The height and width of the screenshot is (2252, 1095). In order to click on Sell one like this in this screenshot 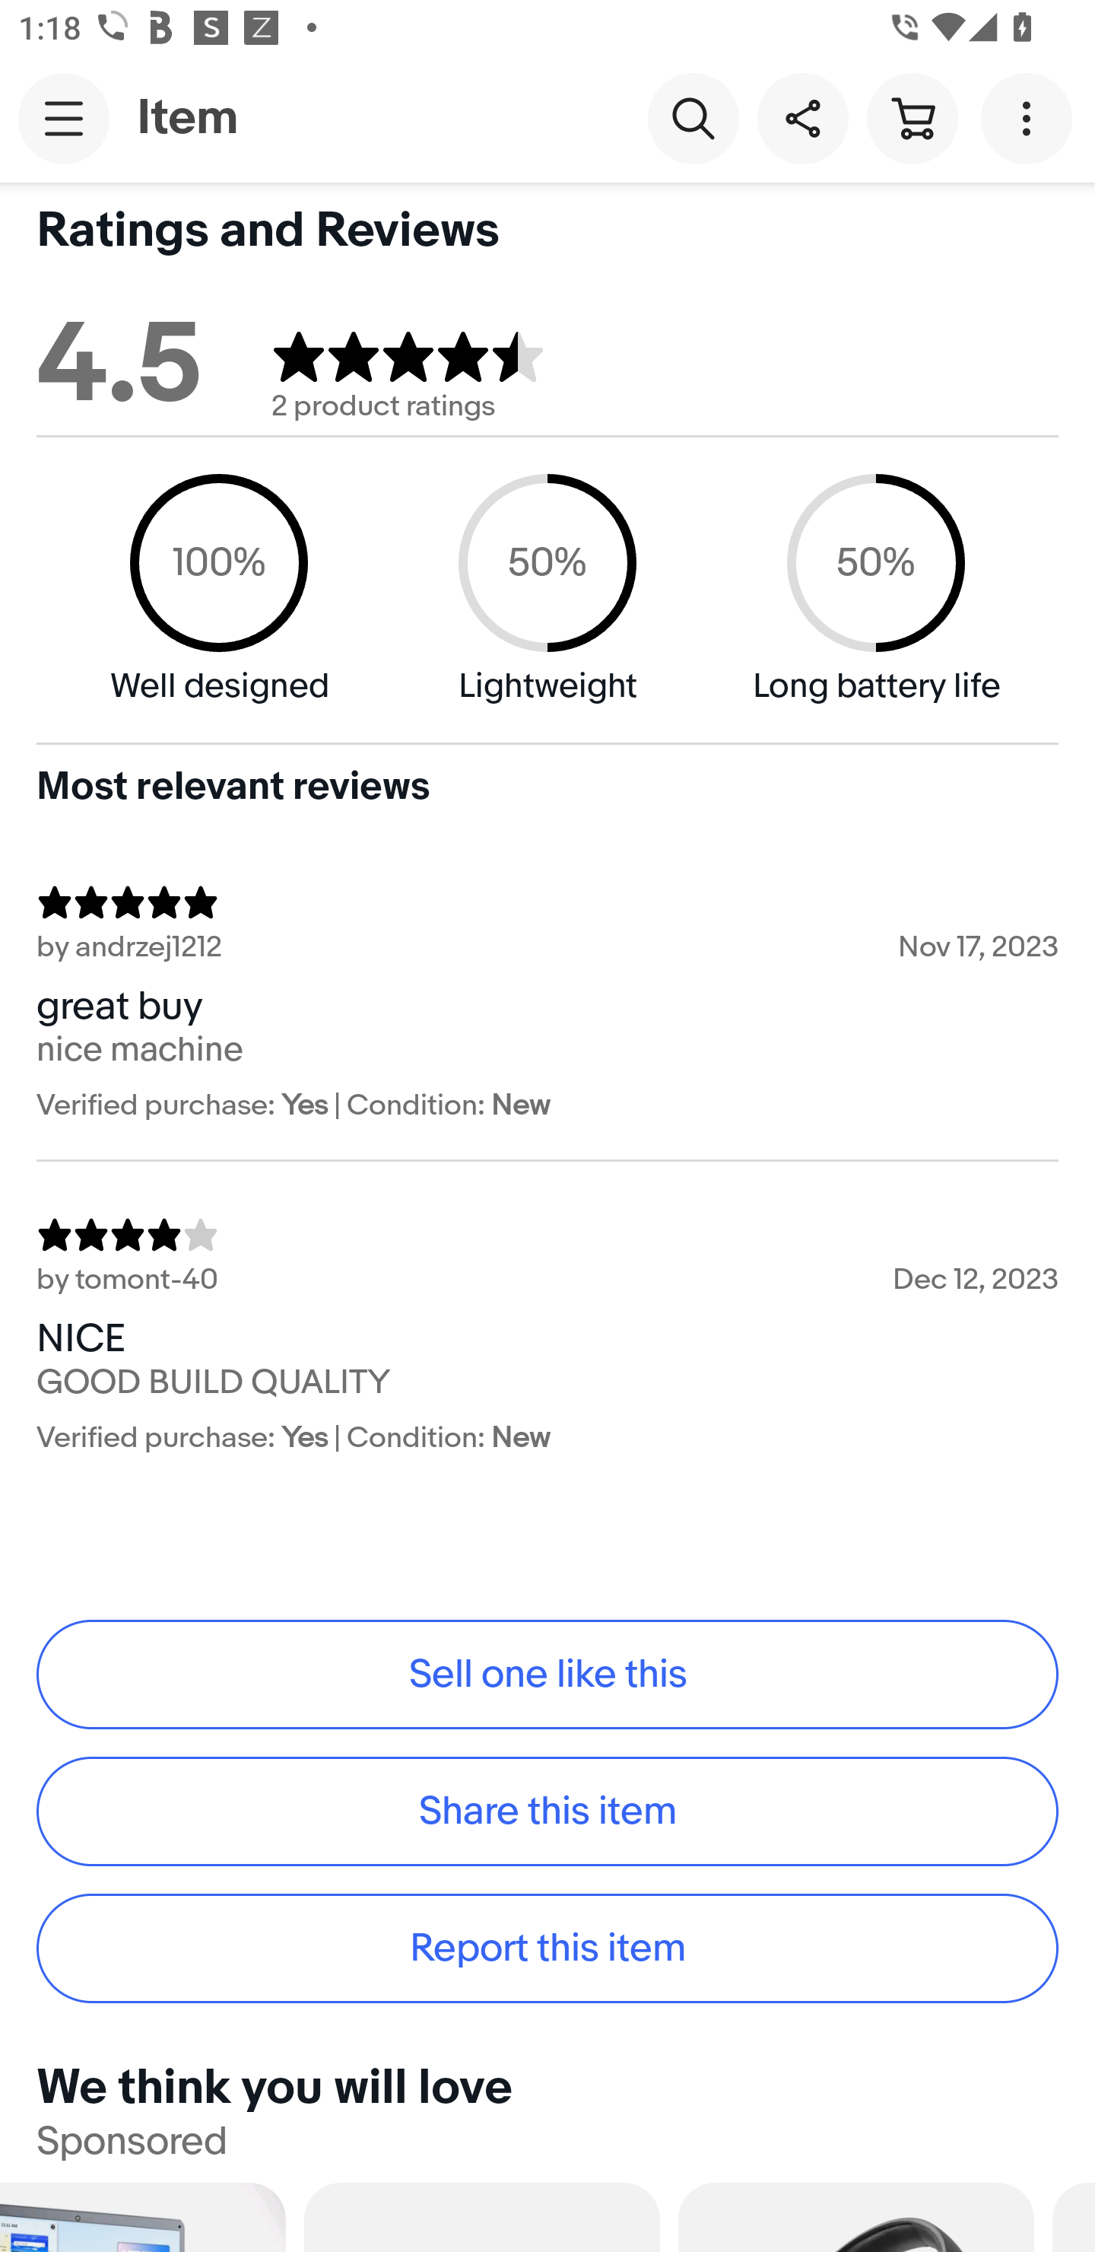, I will do `click(547, 1674)`.